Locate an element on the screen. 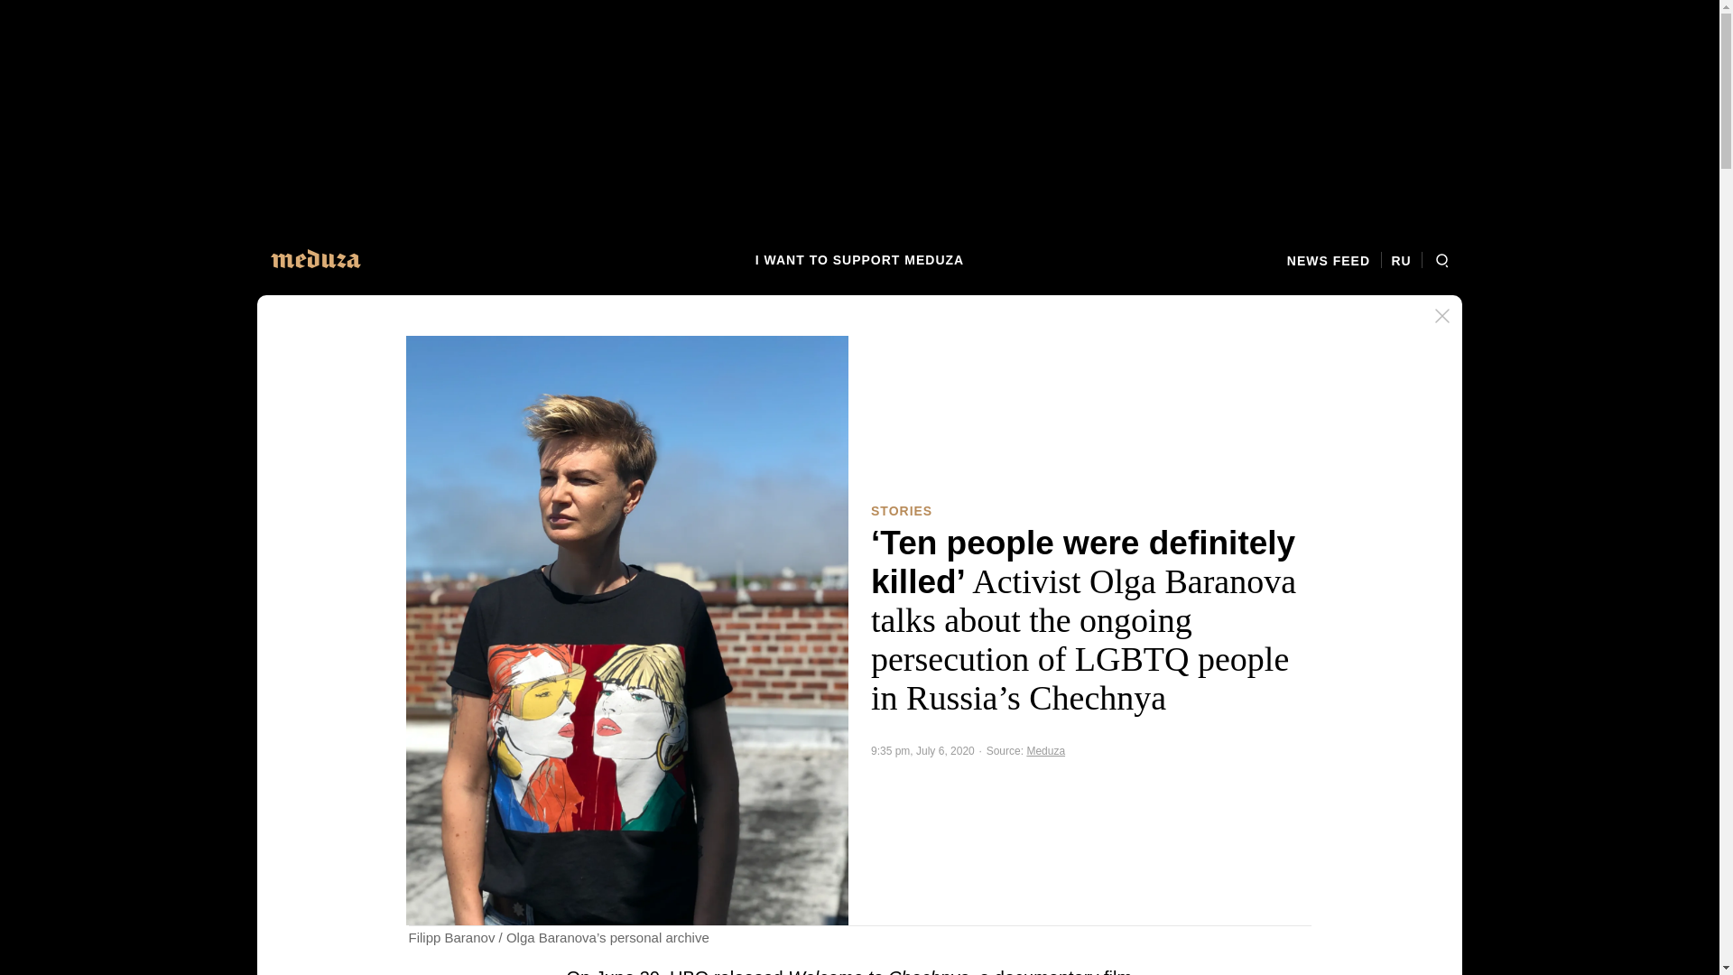 This screenshot has width=1733, height=975. RU is located at coordinates (1401, 260).